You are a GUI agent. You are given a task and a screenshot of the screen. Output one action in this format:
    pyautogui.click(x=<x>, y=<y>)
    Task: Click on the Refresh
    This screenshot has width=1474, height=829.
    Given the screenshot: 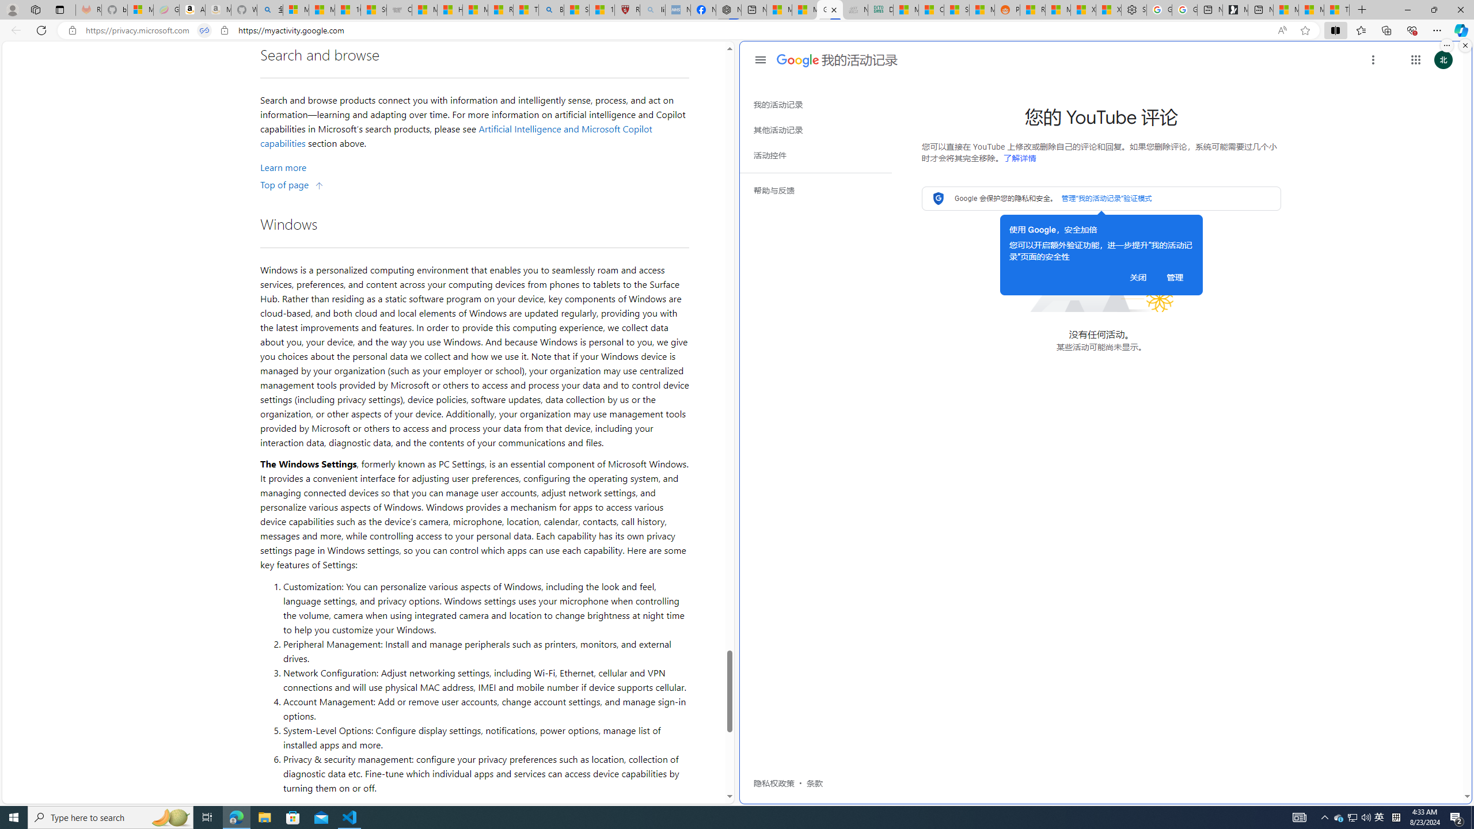 What is the action you would take?
    pyautogui.click(x=41, y=30)
    